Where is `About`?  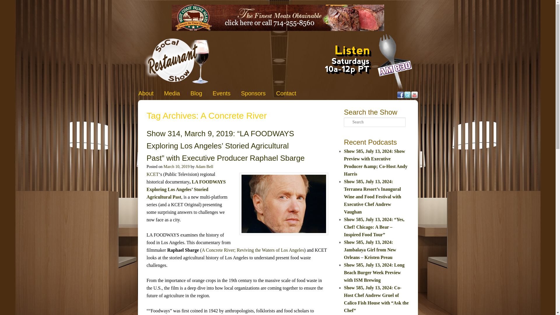 About is located at coordinates (146, 93).